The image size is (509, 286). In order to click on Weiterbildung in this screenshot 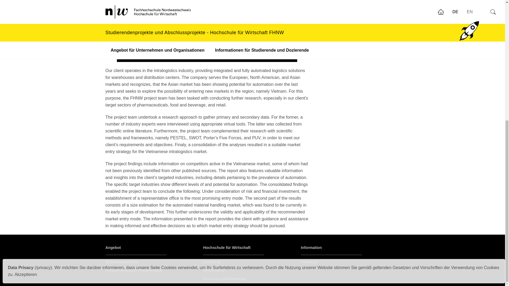, I will do `click(214, 270)`.